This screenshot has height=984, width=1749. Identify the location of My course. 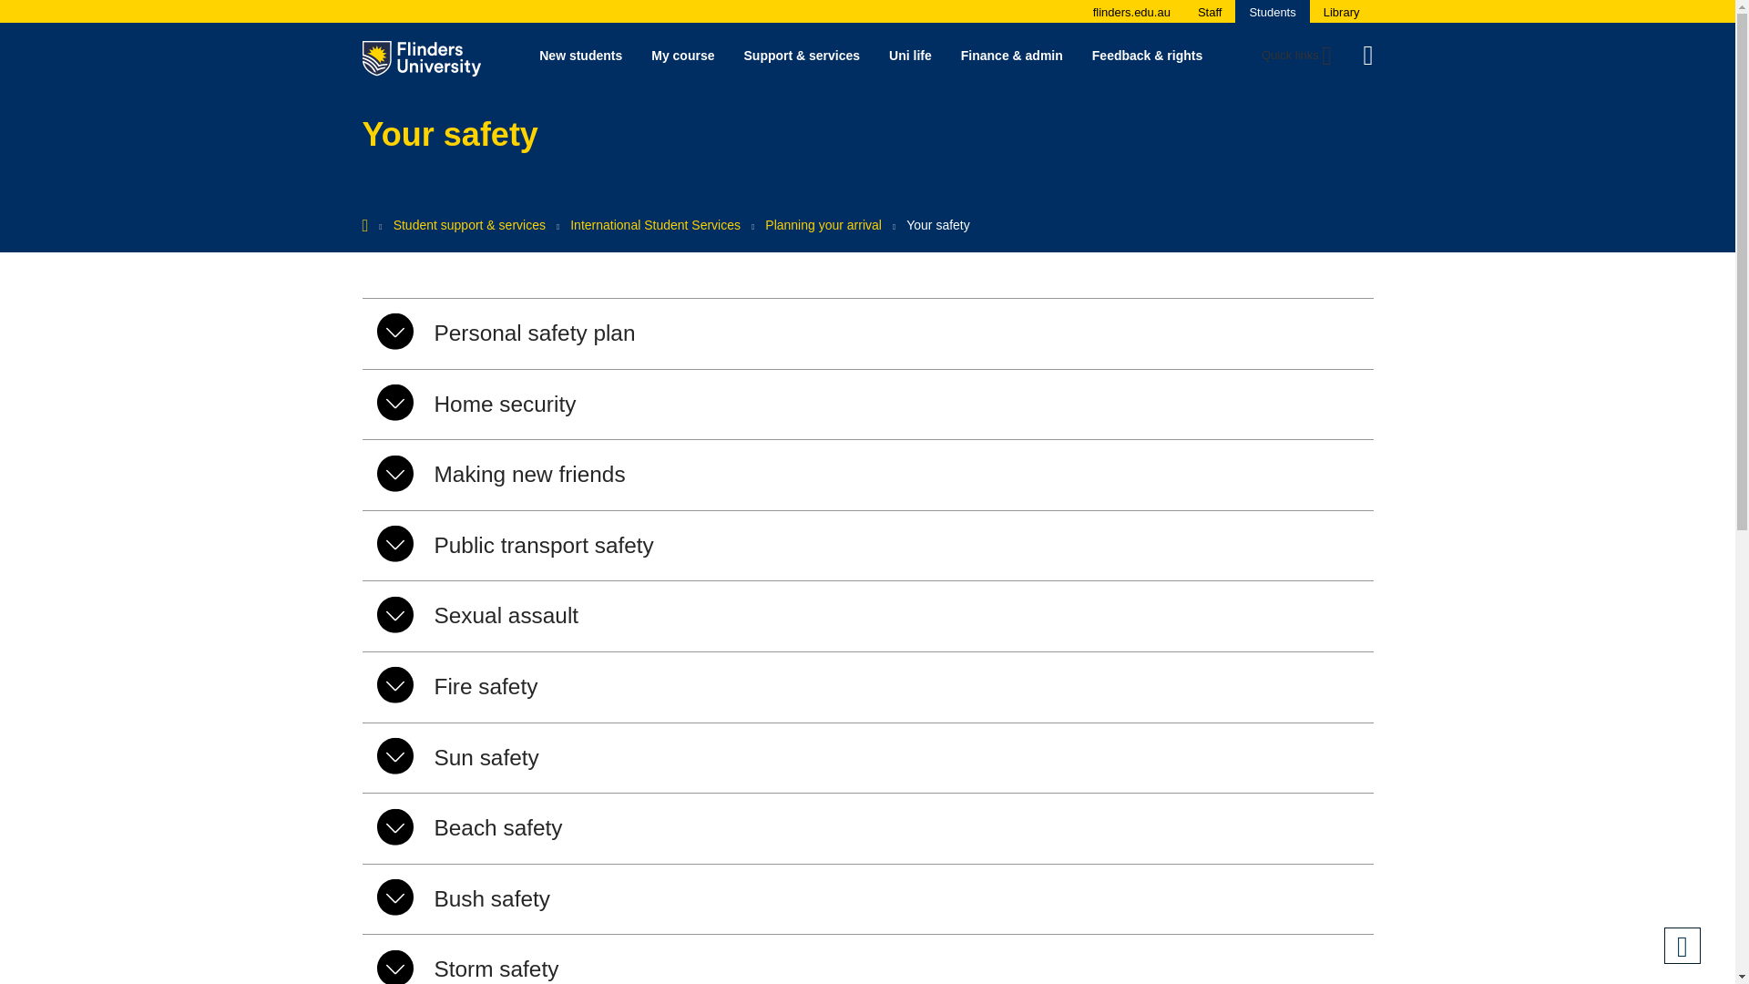
(682, 55).